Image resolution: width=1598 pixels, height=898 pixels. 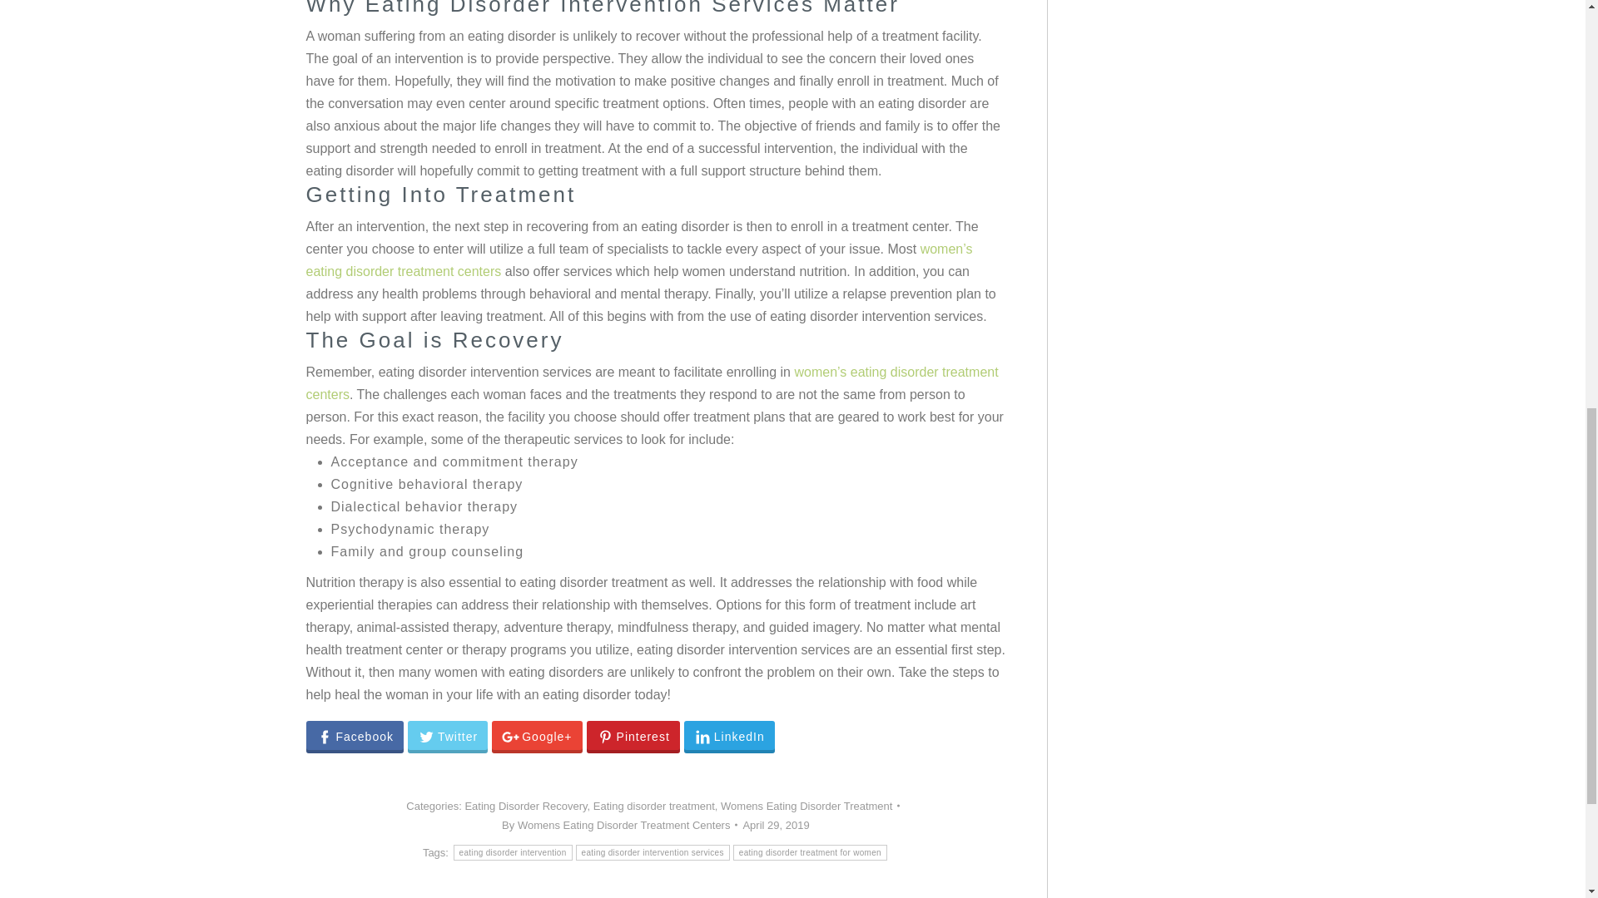 What do you see at coordinates (653, 852) in the screenshot?
I see `eating disorder intervention services` at bounding box center [653, 852].